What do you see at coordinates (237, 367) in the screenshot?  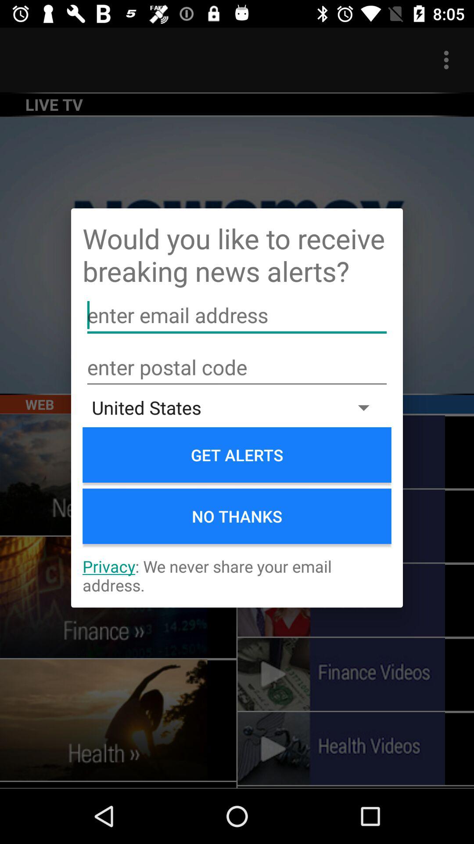 I see `postal code form field` at bounding box center [237, 367].